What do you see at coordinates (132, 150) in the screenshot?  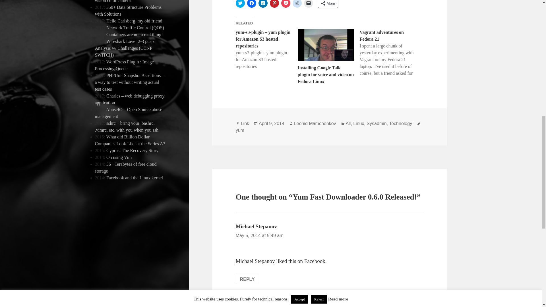 I see `Cyprus: The Recovery Story` at bounding box center [132, 150].